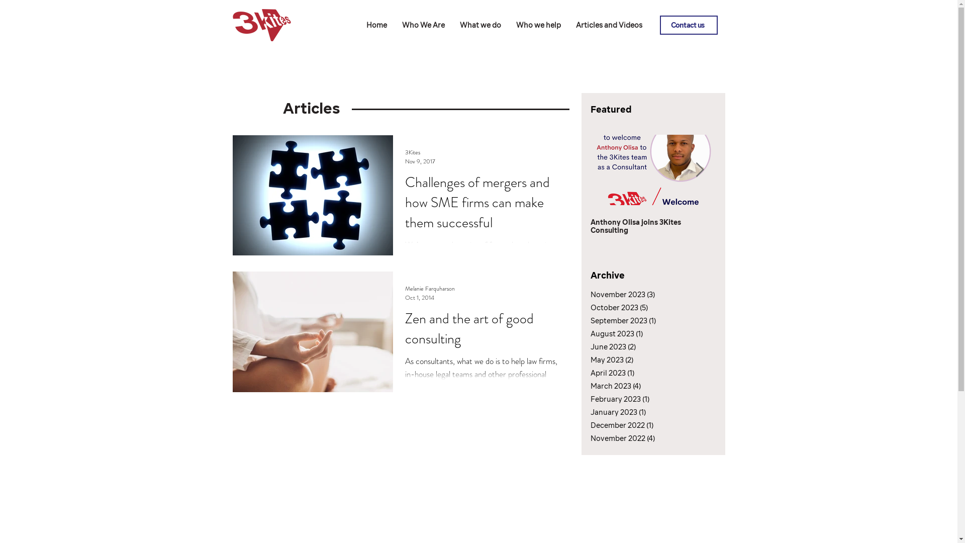 This screenshot has width=965, height=543. What do you see at coordinates (643, 425) in the screenshot?
I see `December 2022 (1)` at bounding box center [643, 425].